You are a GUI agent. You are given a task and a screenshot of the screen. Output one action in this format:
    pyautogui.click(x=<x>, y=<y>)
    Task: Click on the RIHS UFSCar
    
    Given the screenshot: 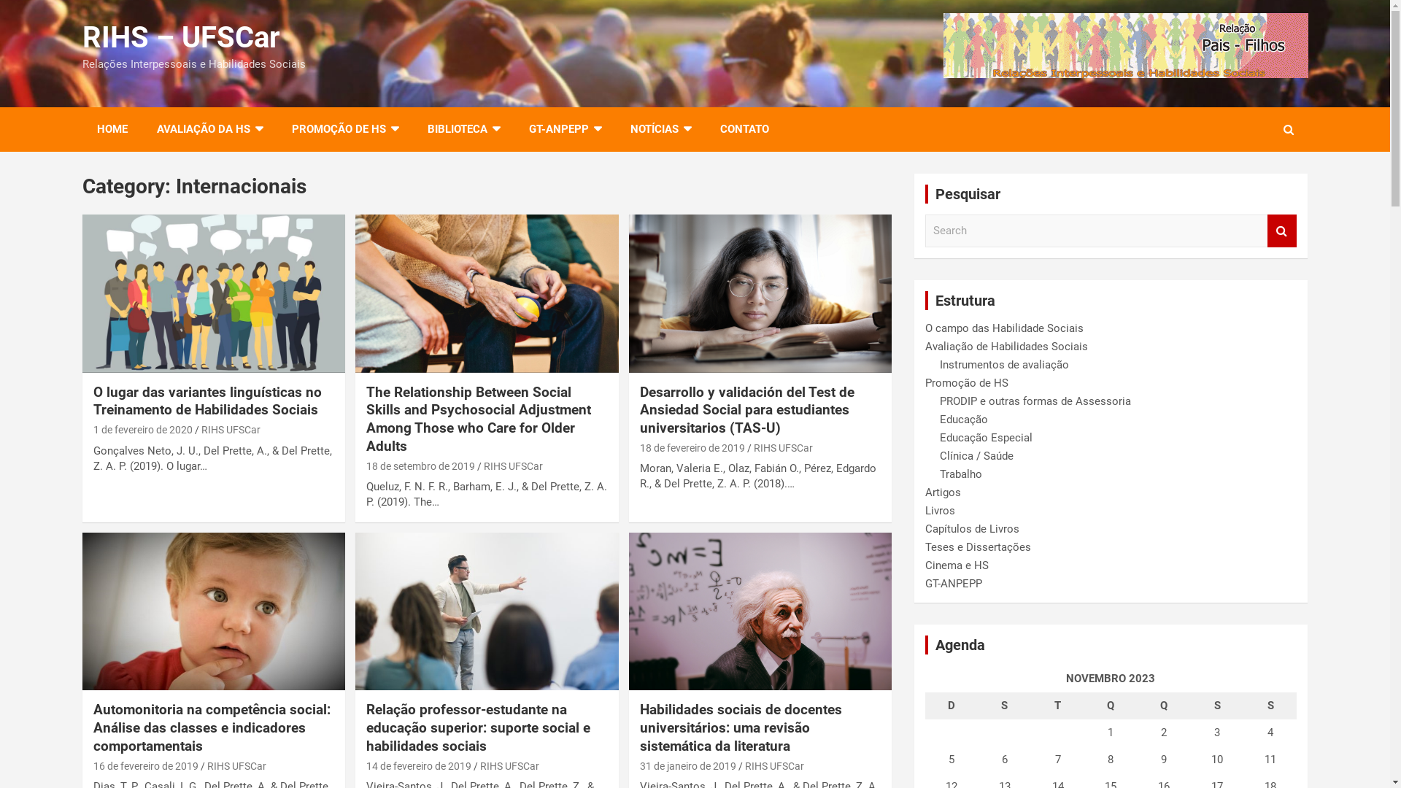 What is the action you would take?
    pyautogui.click(x=775, y=766)
    